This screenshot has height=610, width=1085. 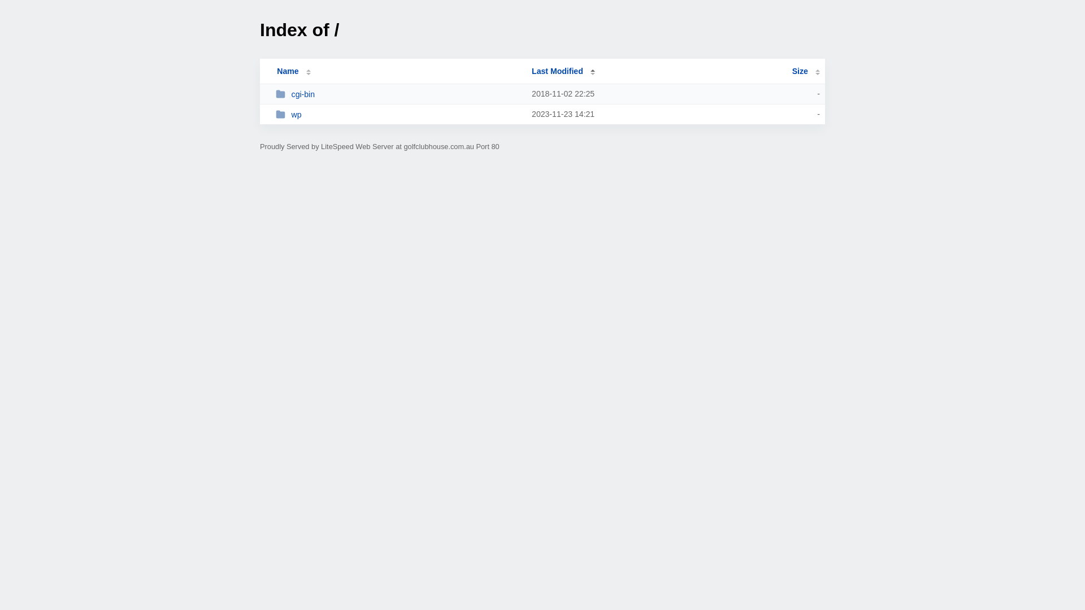 What do you see at coordinates (399, 94) in the screenshot?
I see `cgi-bin` at bounding box center [399, 94].